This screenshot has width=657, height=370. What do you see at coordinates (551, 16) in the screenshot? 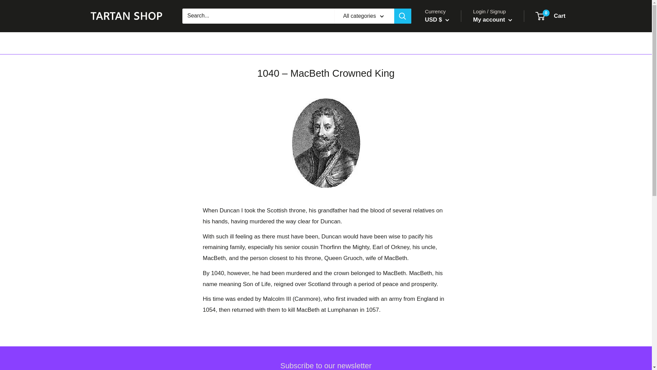
I see `GBP` at bounding box center [551, 16].